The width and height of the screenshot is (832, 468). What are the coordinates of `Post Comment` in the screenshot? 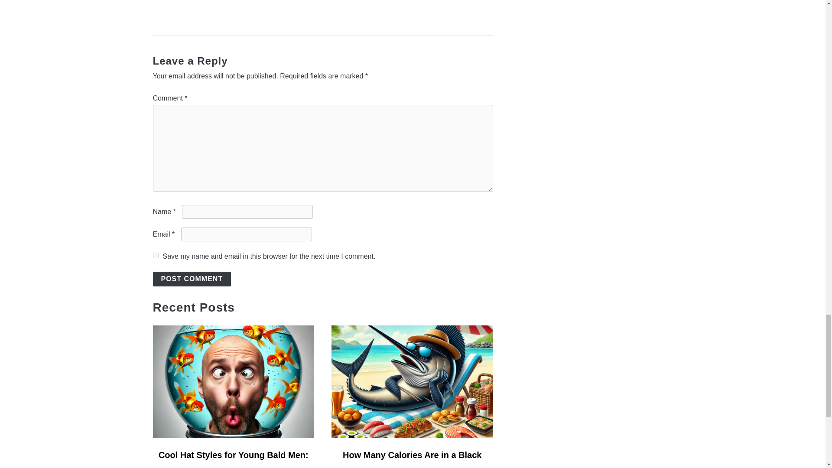 It's located at (192, 279).